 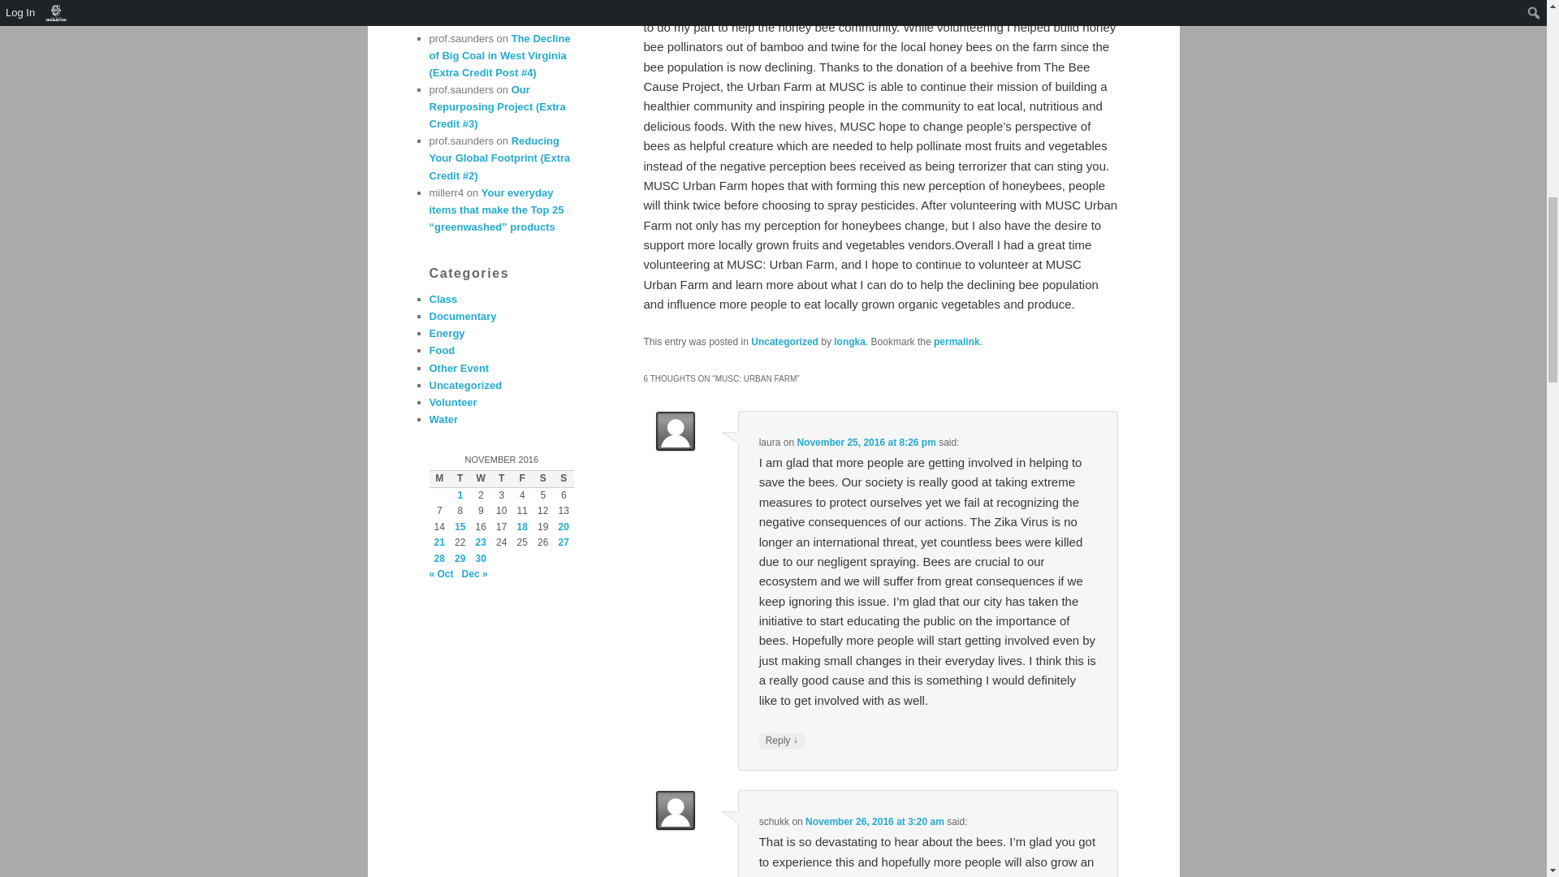 What do you see at coordinates (542, 478) in the screenshot?
I see `Saturday` at bounding box center [542, 478].